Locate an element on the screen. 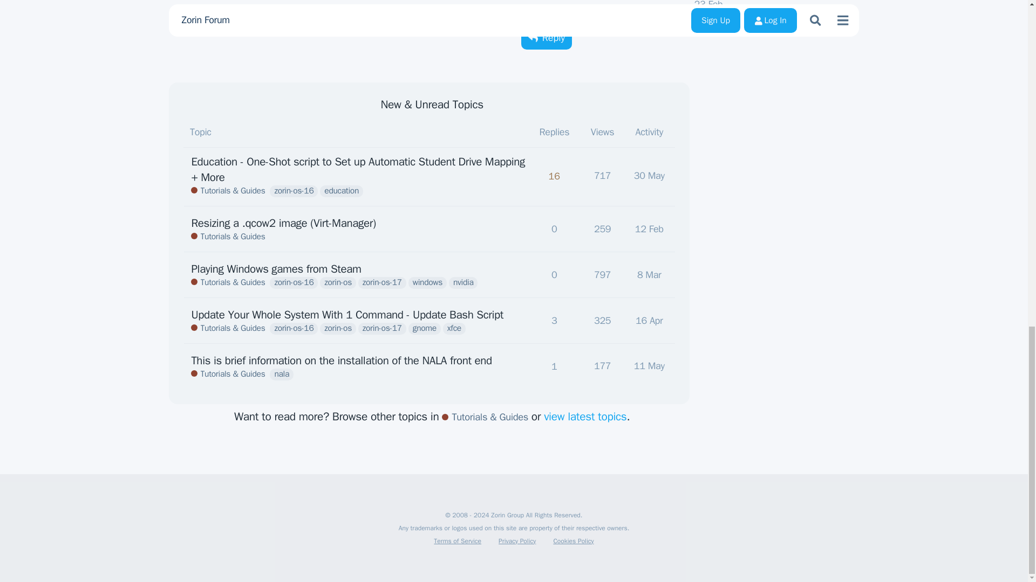 The height and width of the screenshot is (582, 1036). education is located at coordinates (342, 191).